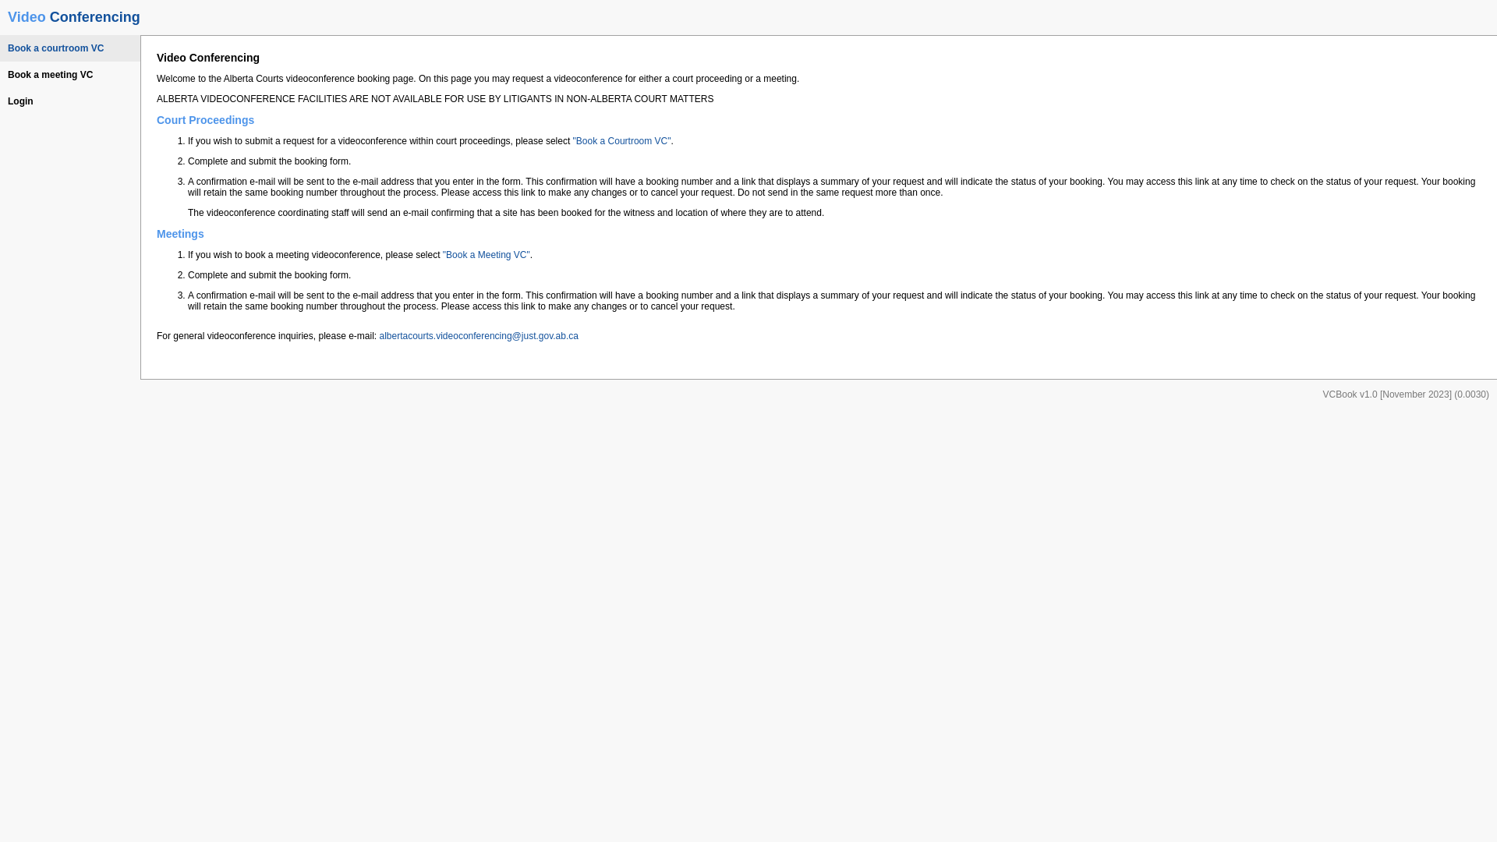 The image size is (1497, 842). What do you see at coordinates (74, 17) in the screenshot?
I see `Video Conferencing` at bounding box center [74, 17].